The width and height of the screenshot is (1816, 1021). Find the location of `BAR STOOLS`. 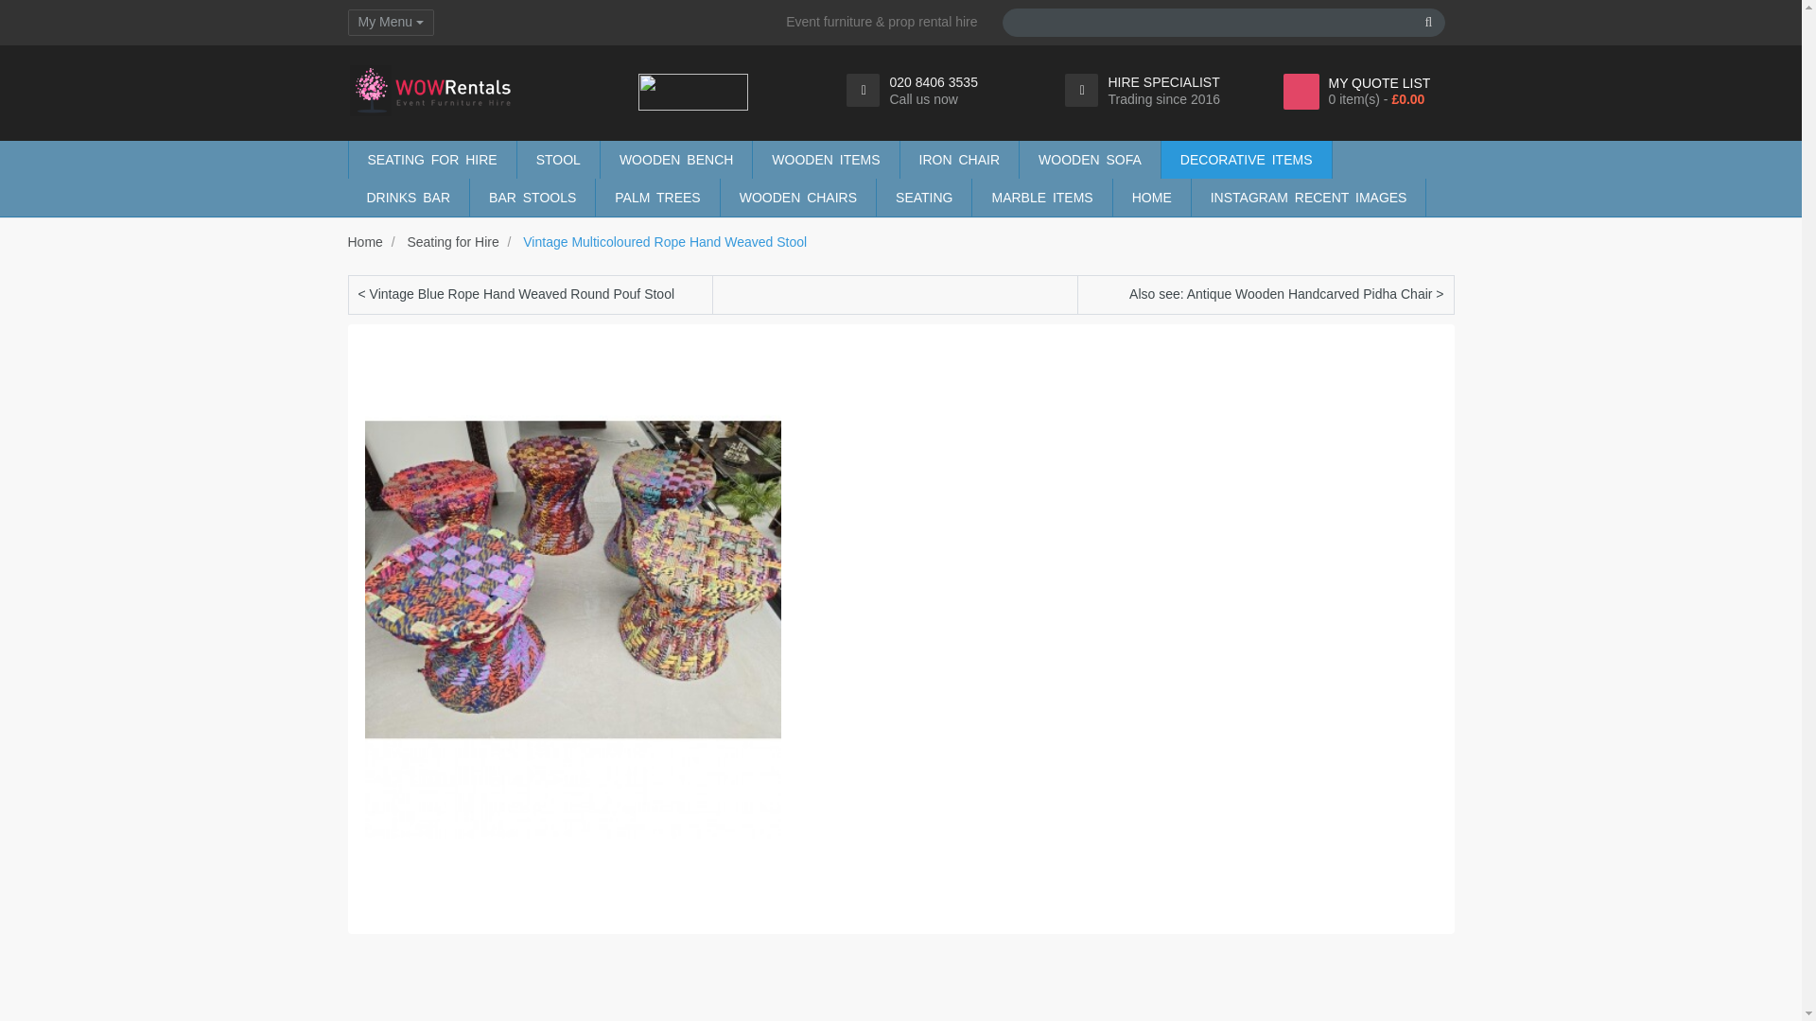

BAR STOOLS is located at coordinates (533, 197).